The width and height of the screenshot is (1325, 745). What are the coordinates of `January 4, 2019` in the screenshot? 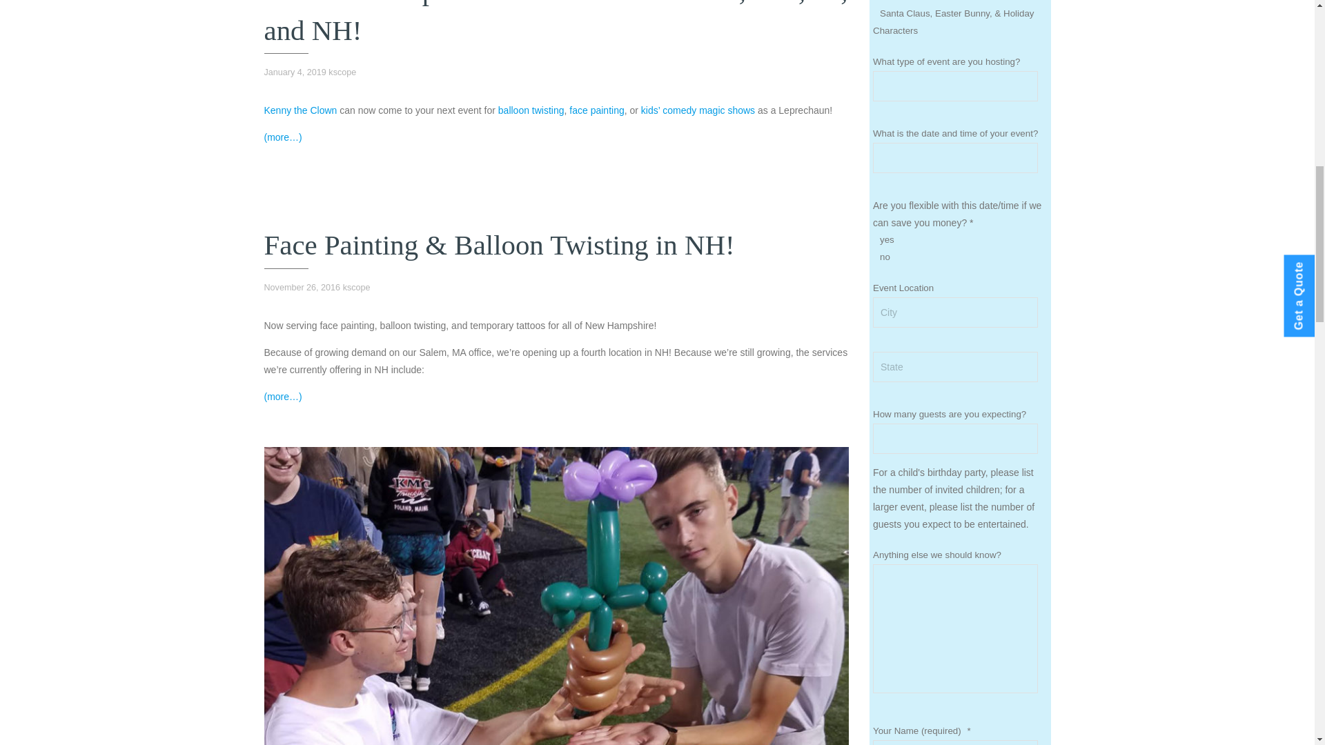 It's located at (295, 72).